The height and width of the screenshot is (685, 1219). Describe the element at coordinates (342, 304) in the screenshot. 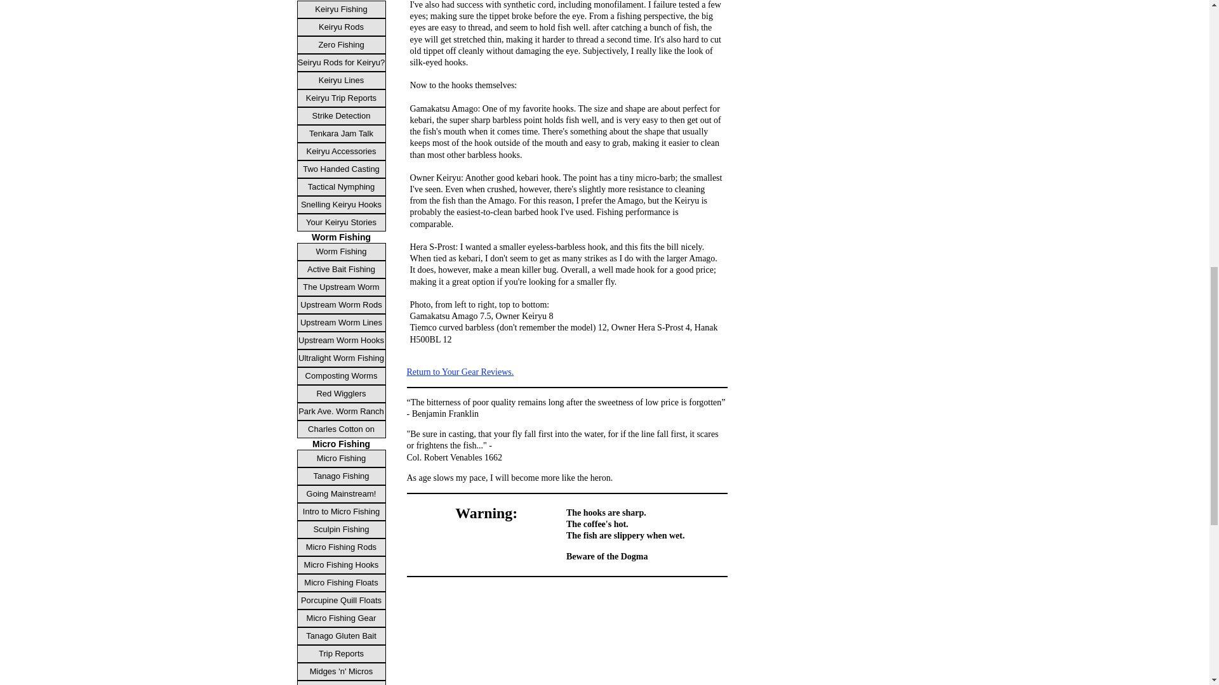

I see `Upstream Worm Rods` at that location.